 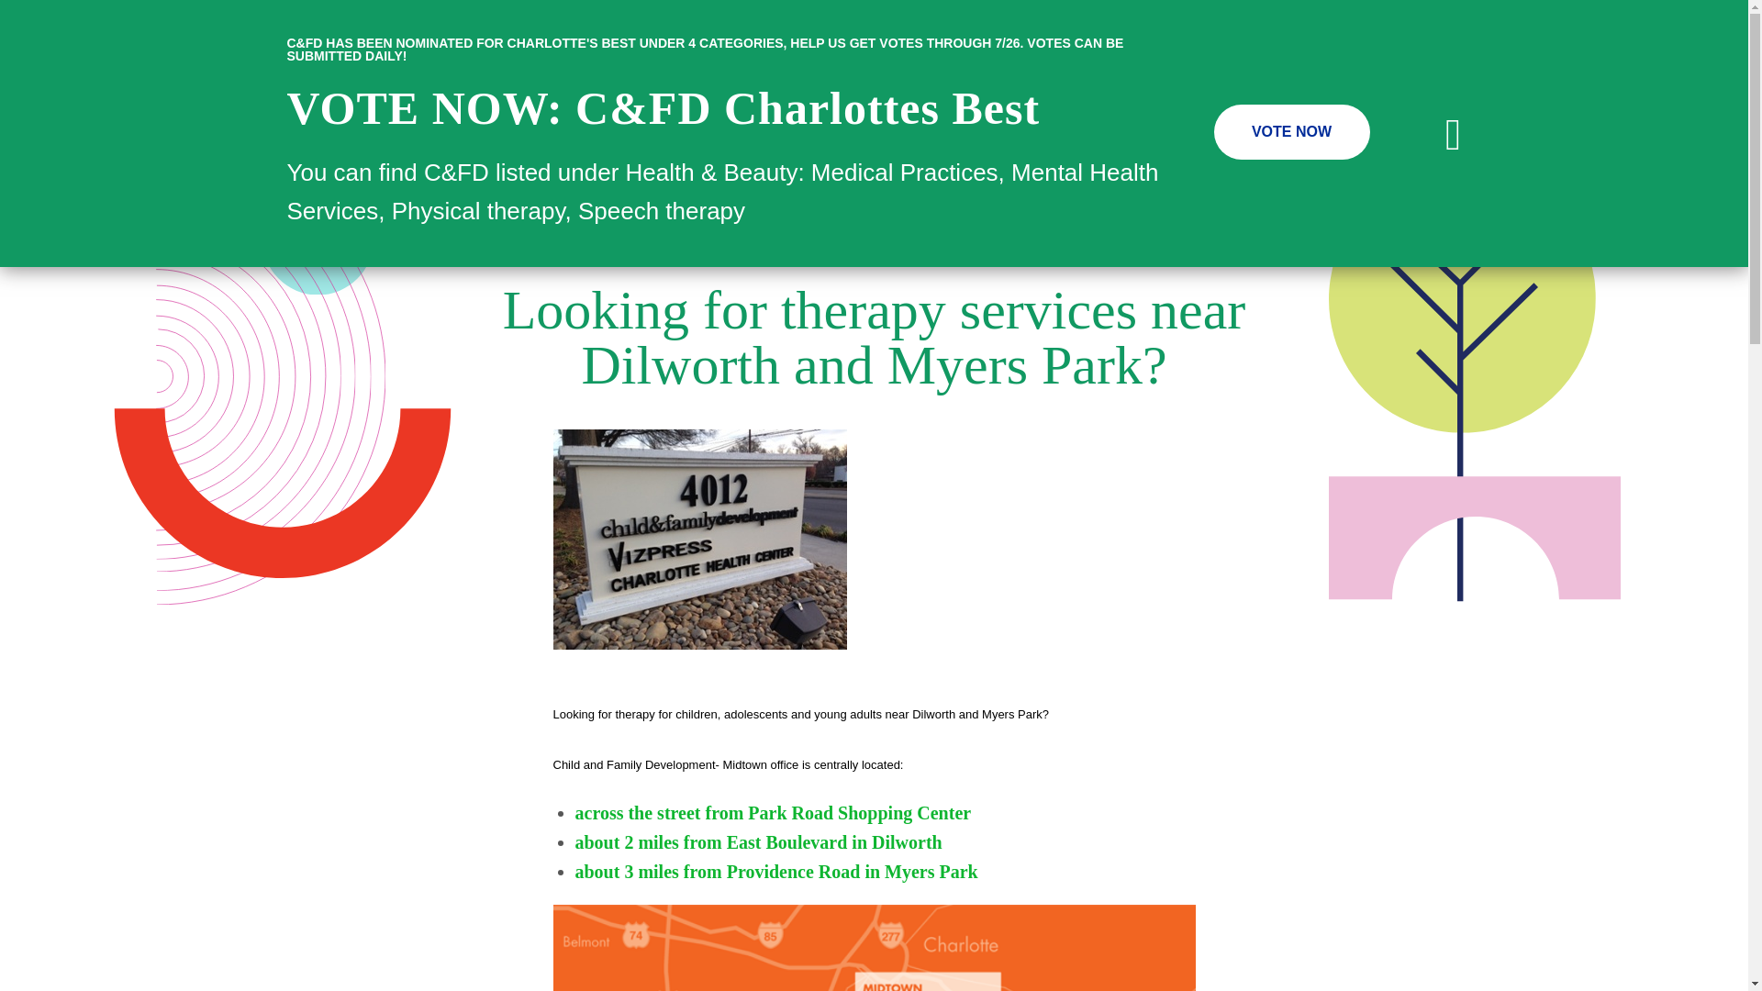 What do you see at coordinates (705, 86) in the screenshot?
I see `Blog` at bounding box center [705, 86].